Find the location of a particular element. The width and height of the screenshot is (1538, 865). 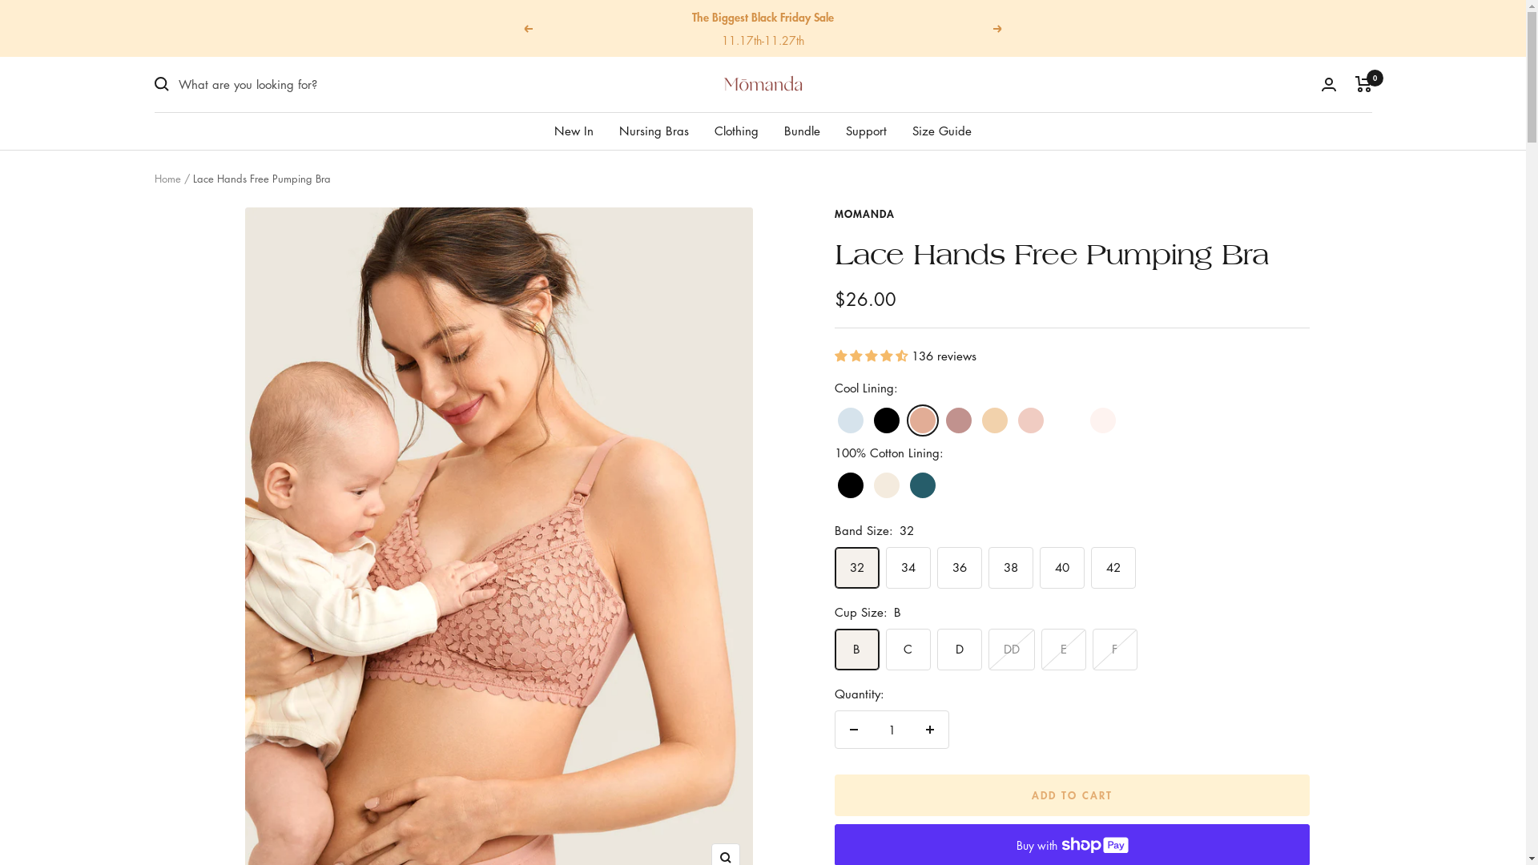

F is located at coordinates (1160, 260).